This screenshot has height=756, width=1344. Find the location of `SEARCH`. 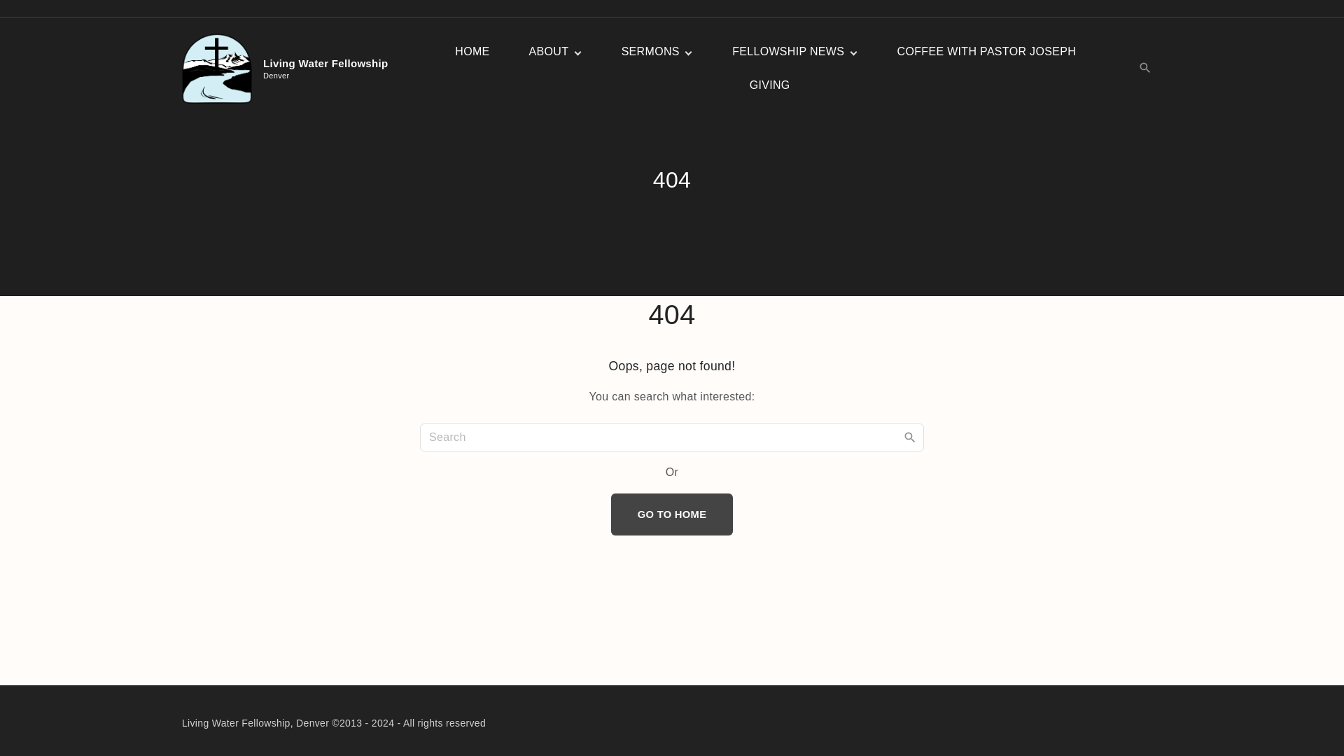

SEARCH is located at coordinates (910, 436).